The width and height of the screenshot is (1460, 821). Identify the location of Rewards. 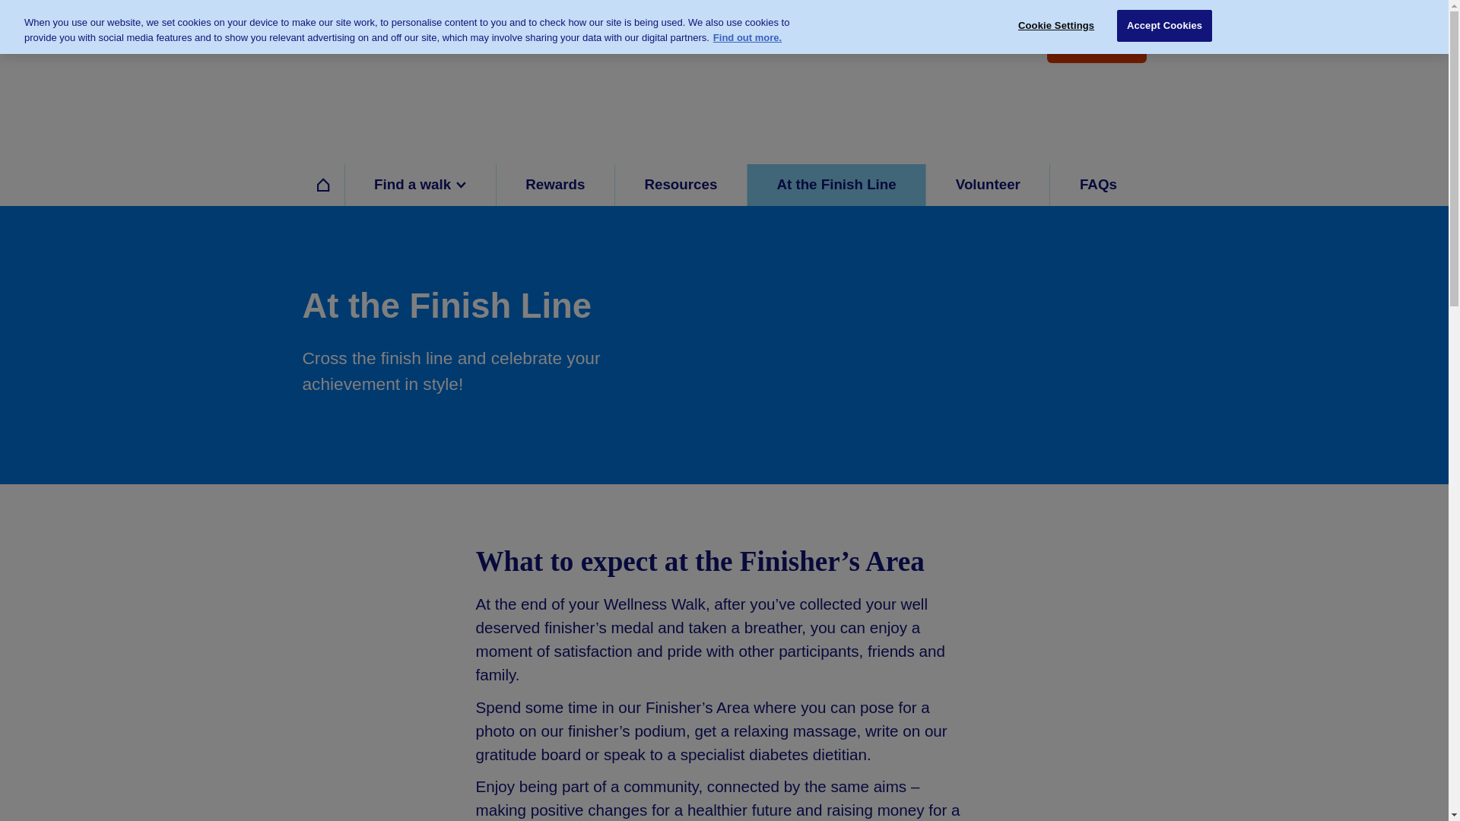
(555, 185).